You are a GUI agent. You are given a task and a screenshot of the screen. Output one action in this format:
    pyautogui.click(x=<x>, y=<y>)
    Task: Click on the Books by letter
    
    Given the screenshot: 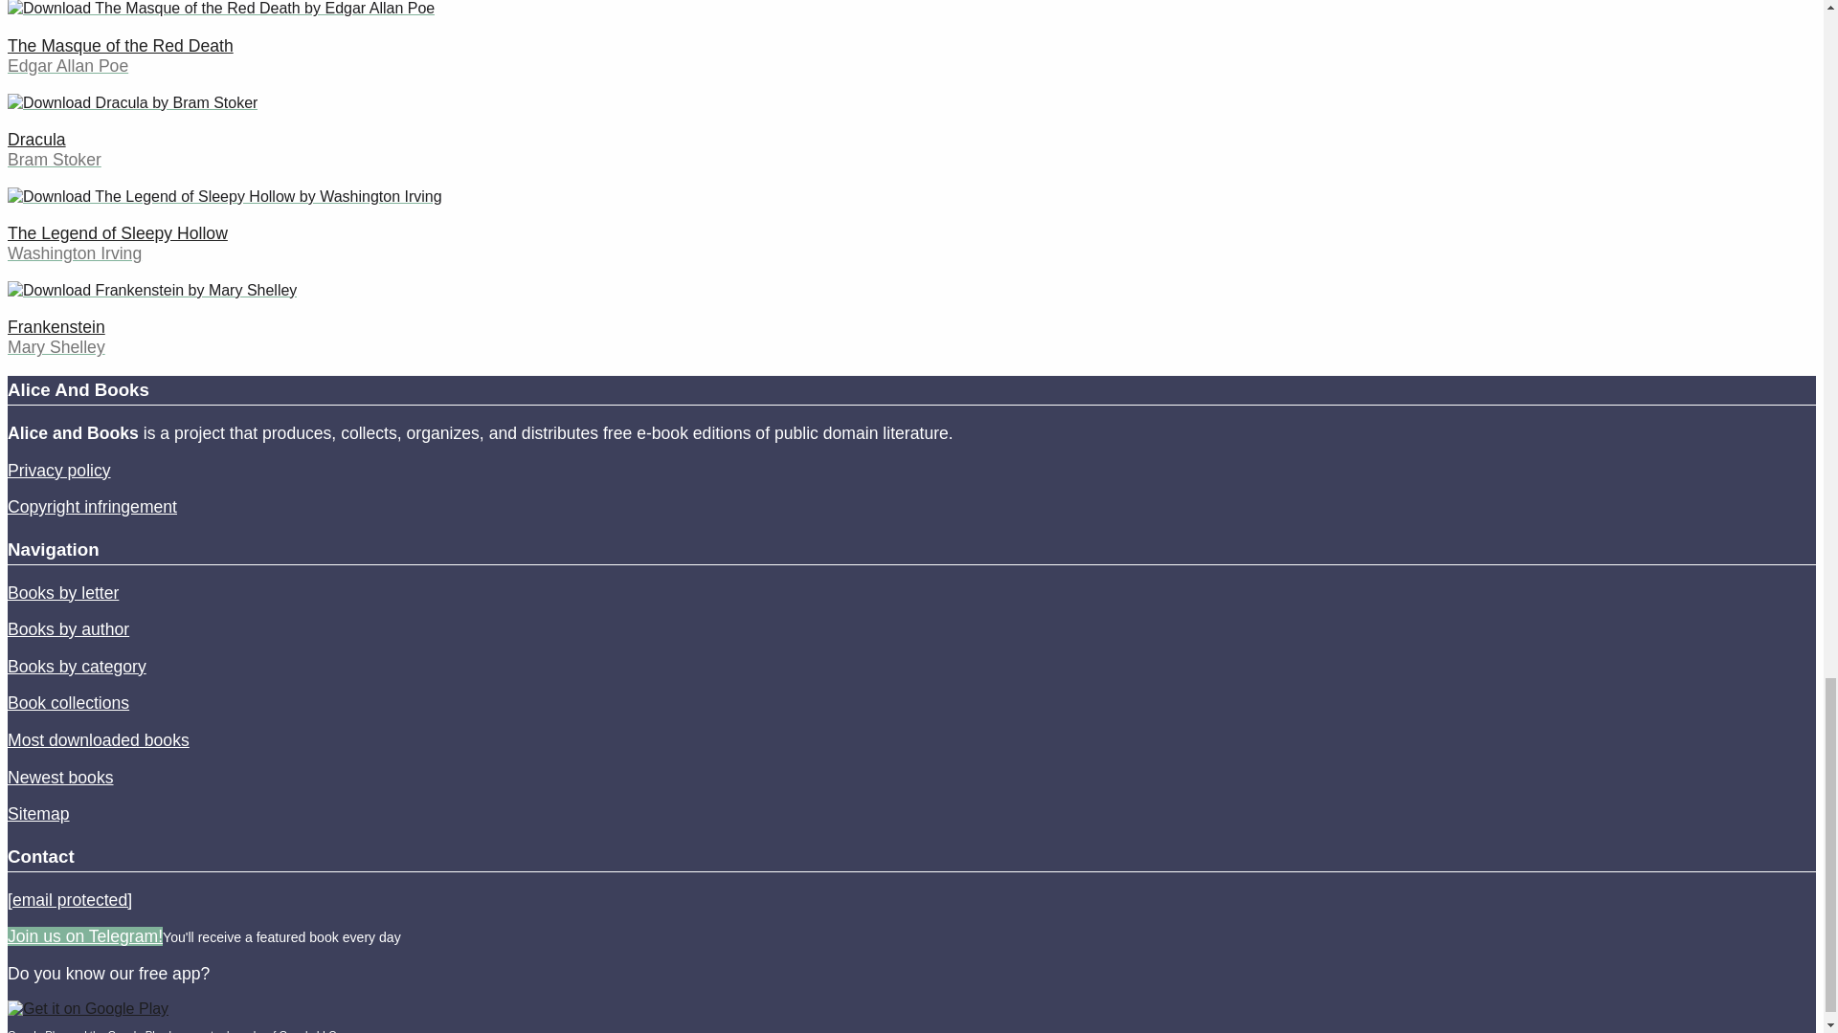 What is the action you would take?
    pyautogui.click(x=63, y=593)
    